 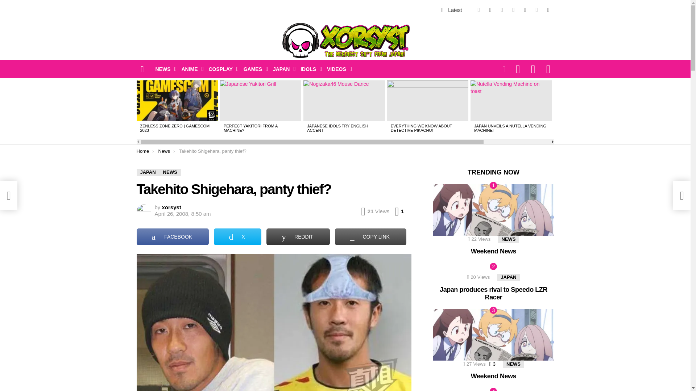 What do you see at coordinates (190, 69) in the screenshot?
I see `ANIME` at bounding box center [190, 69].